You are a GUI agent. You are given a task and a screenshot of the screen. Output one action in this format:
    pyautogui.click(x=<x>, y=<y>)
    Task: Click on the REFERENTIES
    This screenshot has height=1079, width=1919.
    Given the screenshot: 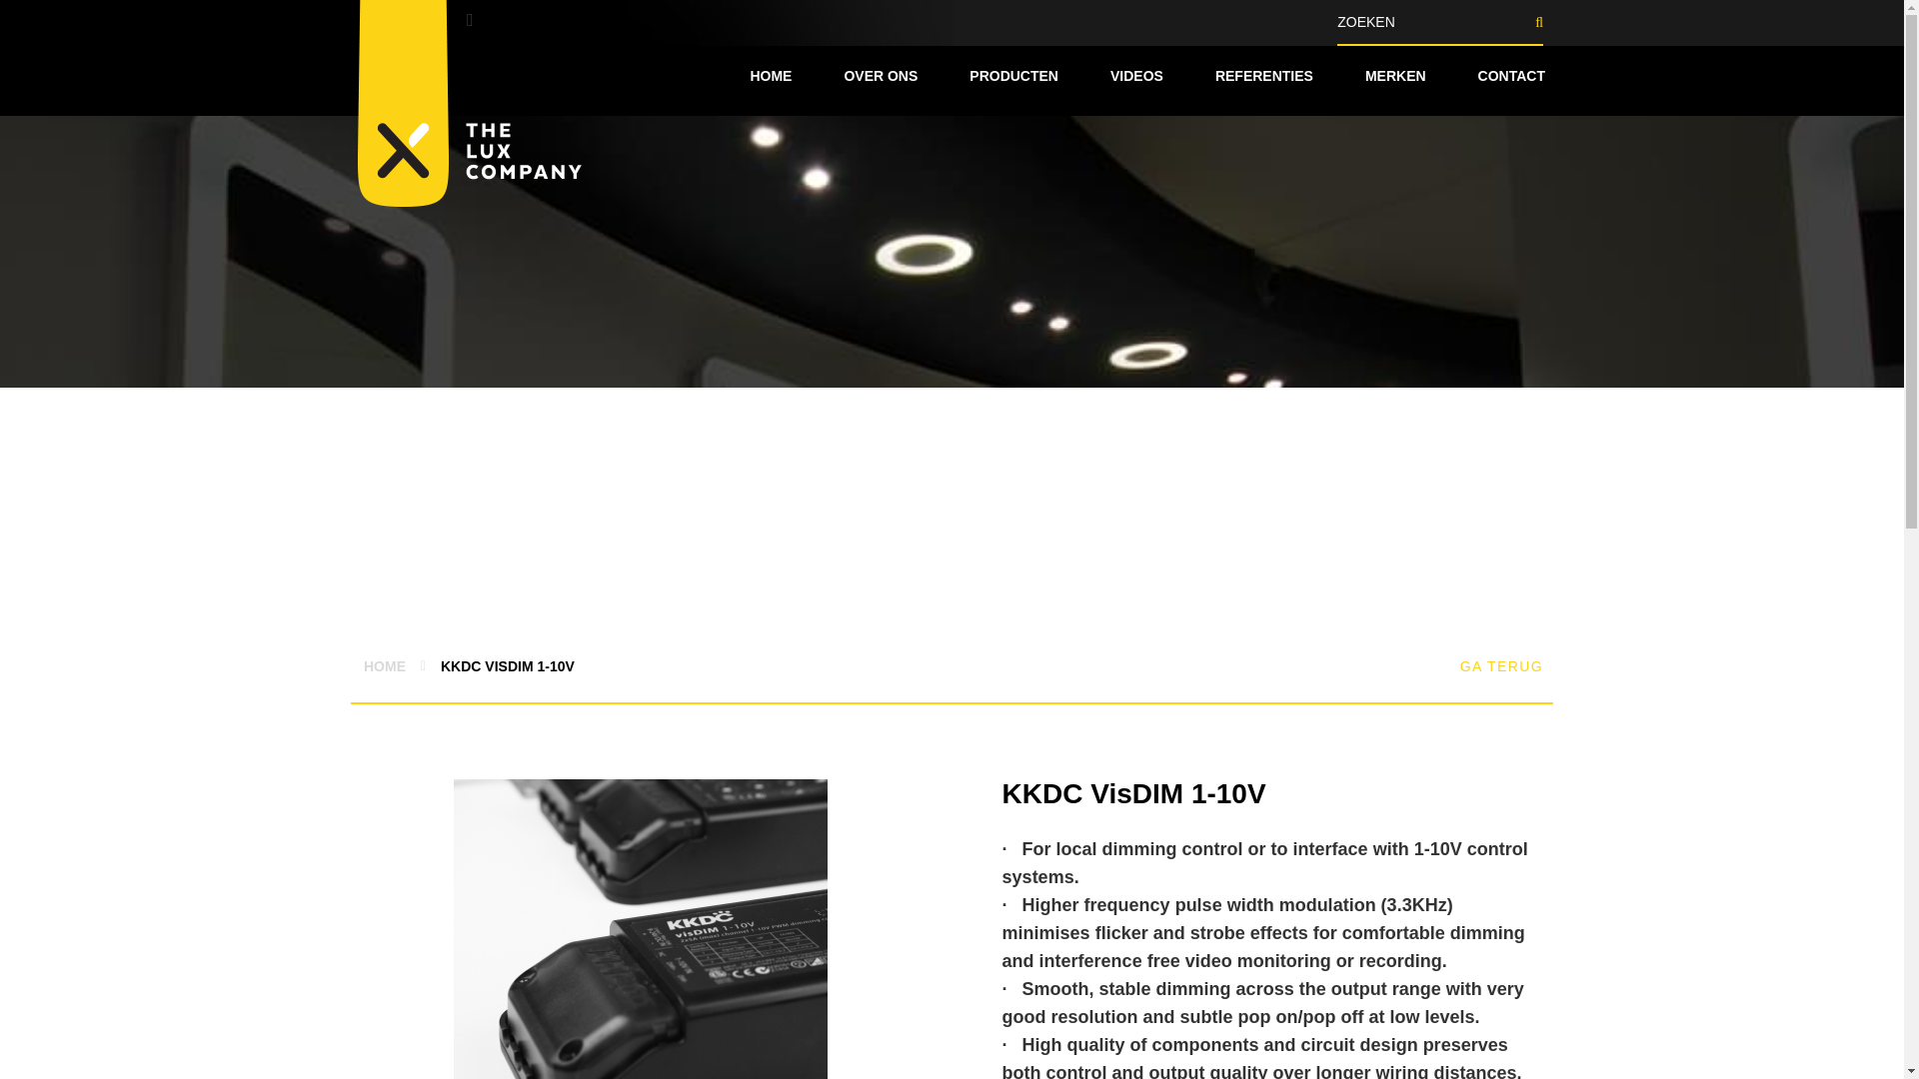 What is the action you would take?
    pyautogui.click(x=1263, y=76)
    